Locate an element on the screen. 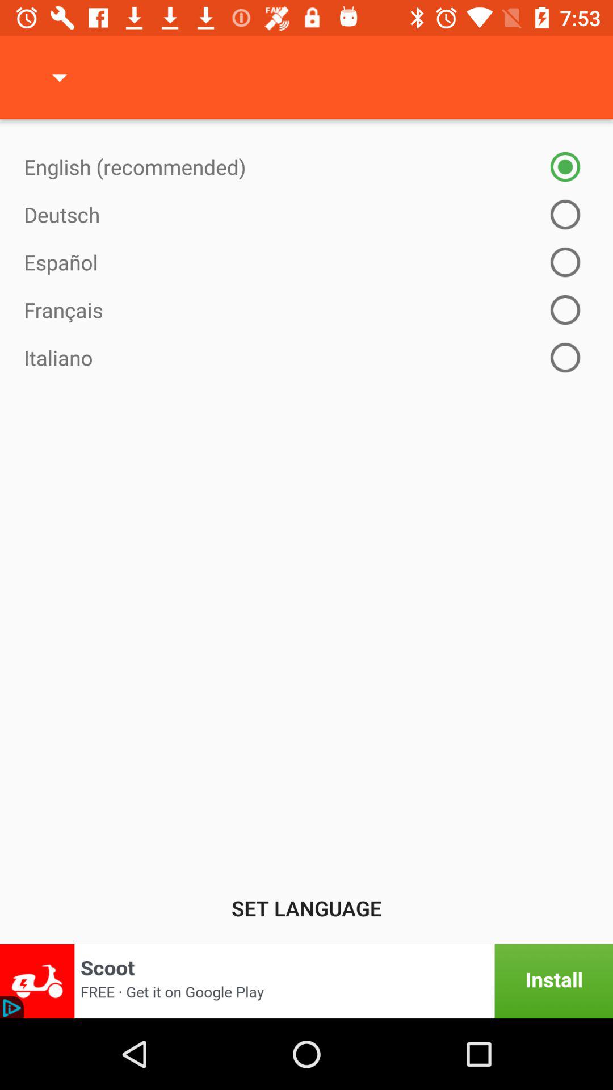 The image size is (613, 1090). click to install advertised app is located at coordinates (306, 981).